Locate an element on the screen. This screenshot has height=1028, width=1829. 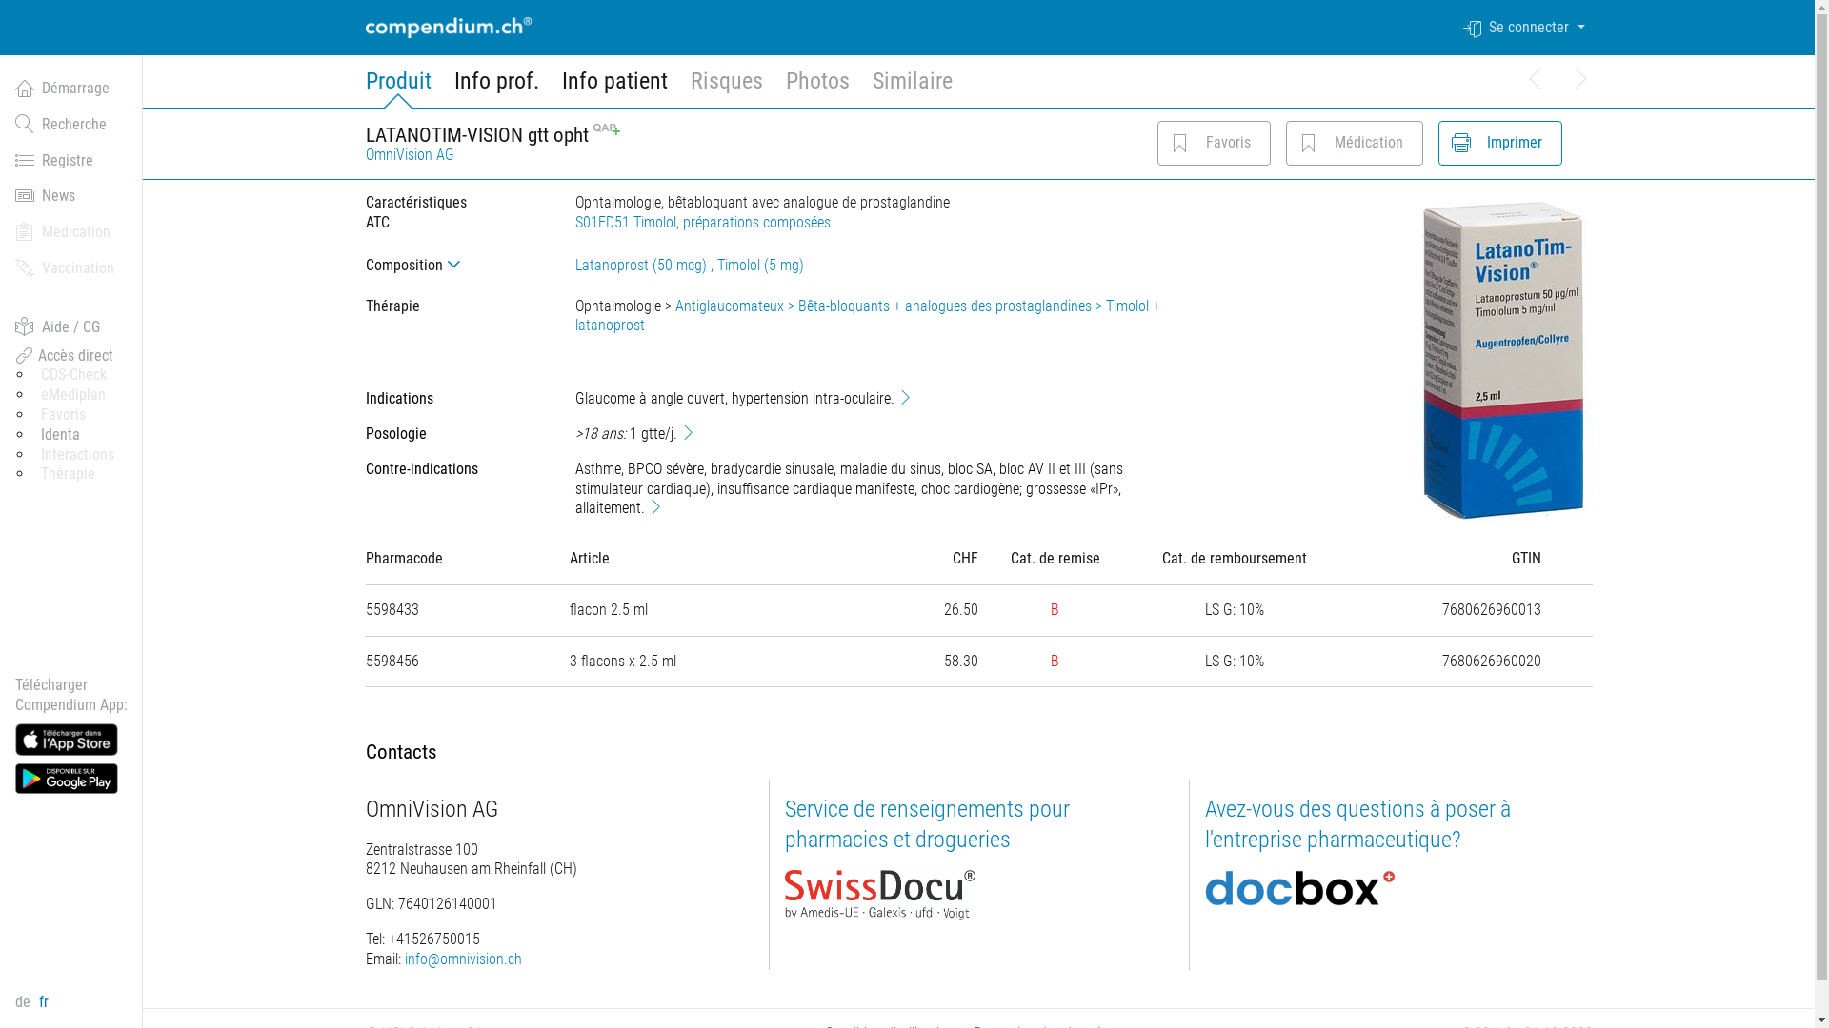
Indications is located at coordinates (905, 397).